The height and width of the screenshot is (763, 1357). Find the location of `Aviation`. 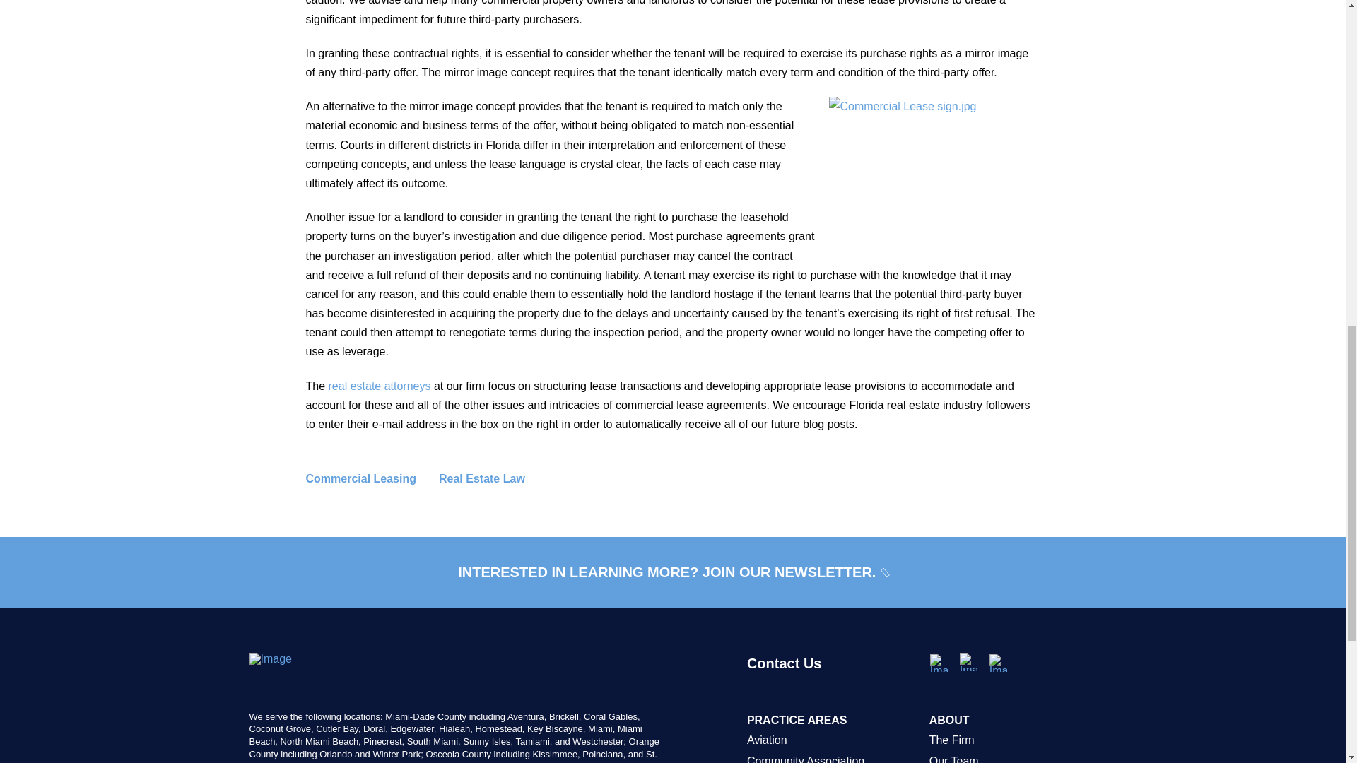

Aviation is located at coordinates (831, 740).